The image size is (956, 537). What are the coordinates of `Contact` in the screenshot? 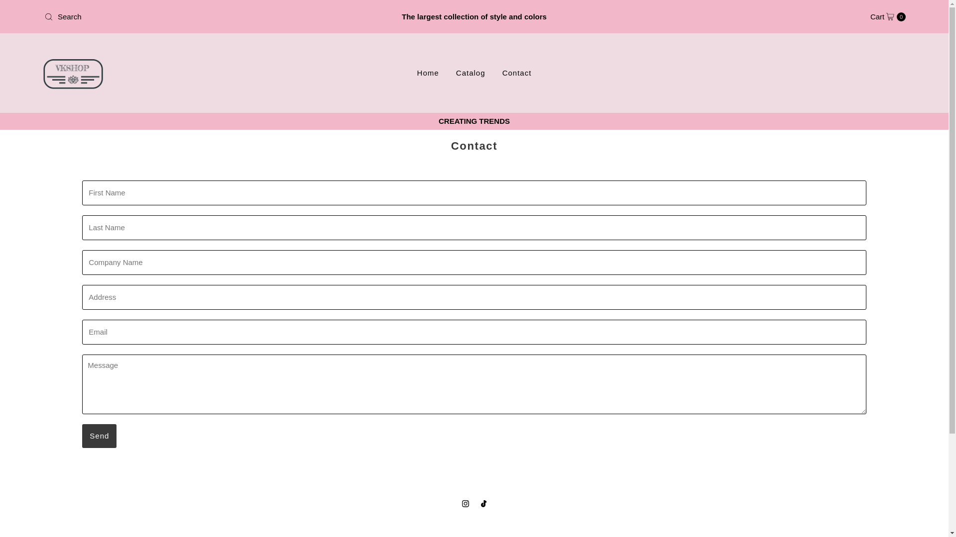 It's located at (887, 17).